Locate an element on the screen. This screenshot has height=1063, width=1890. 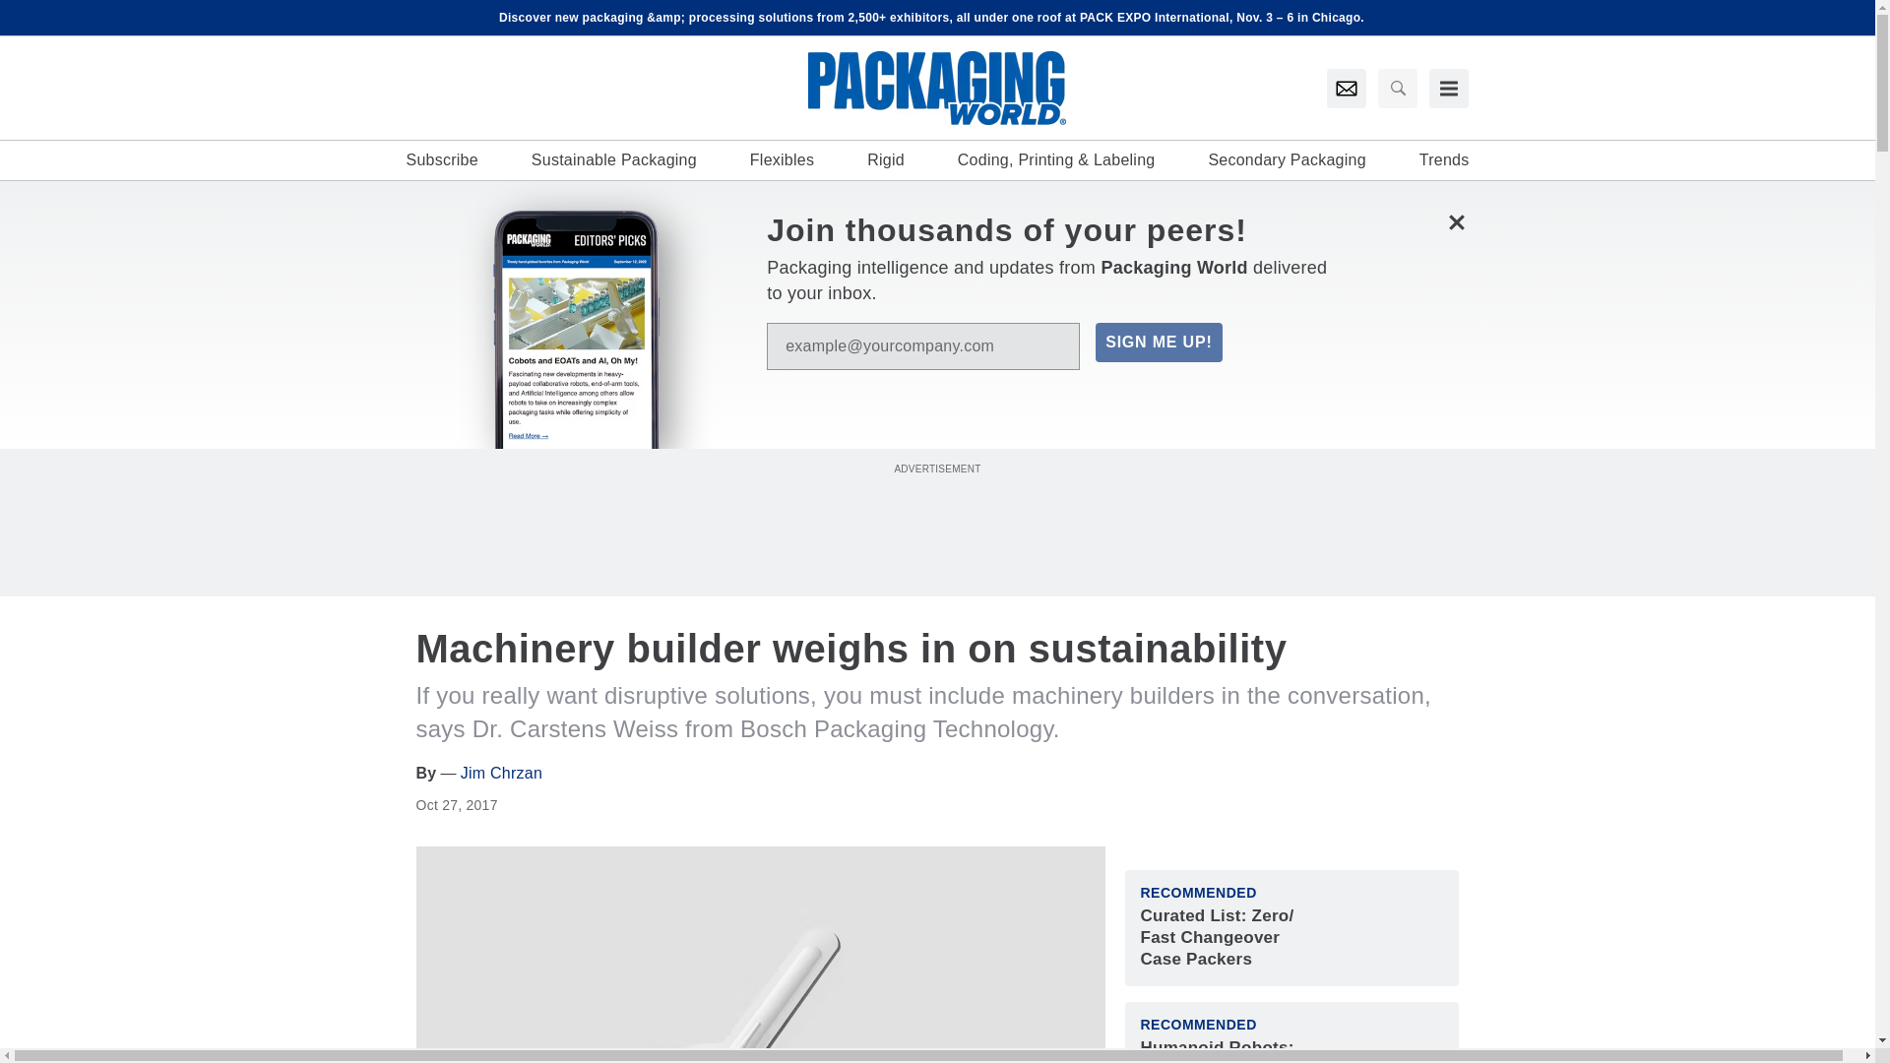
Sustainable Packaging is located at coordinates (614, 159).